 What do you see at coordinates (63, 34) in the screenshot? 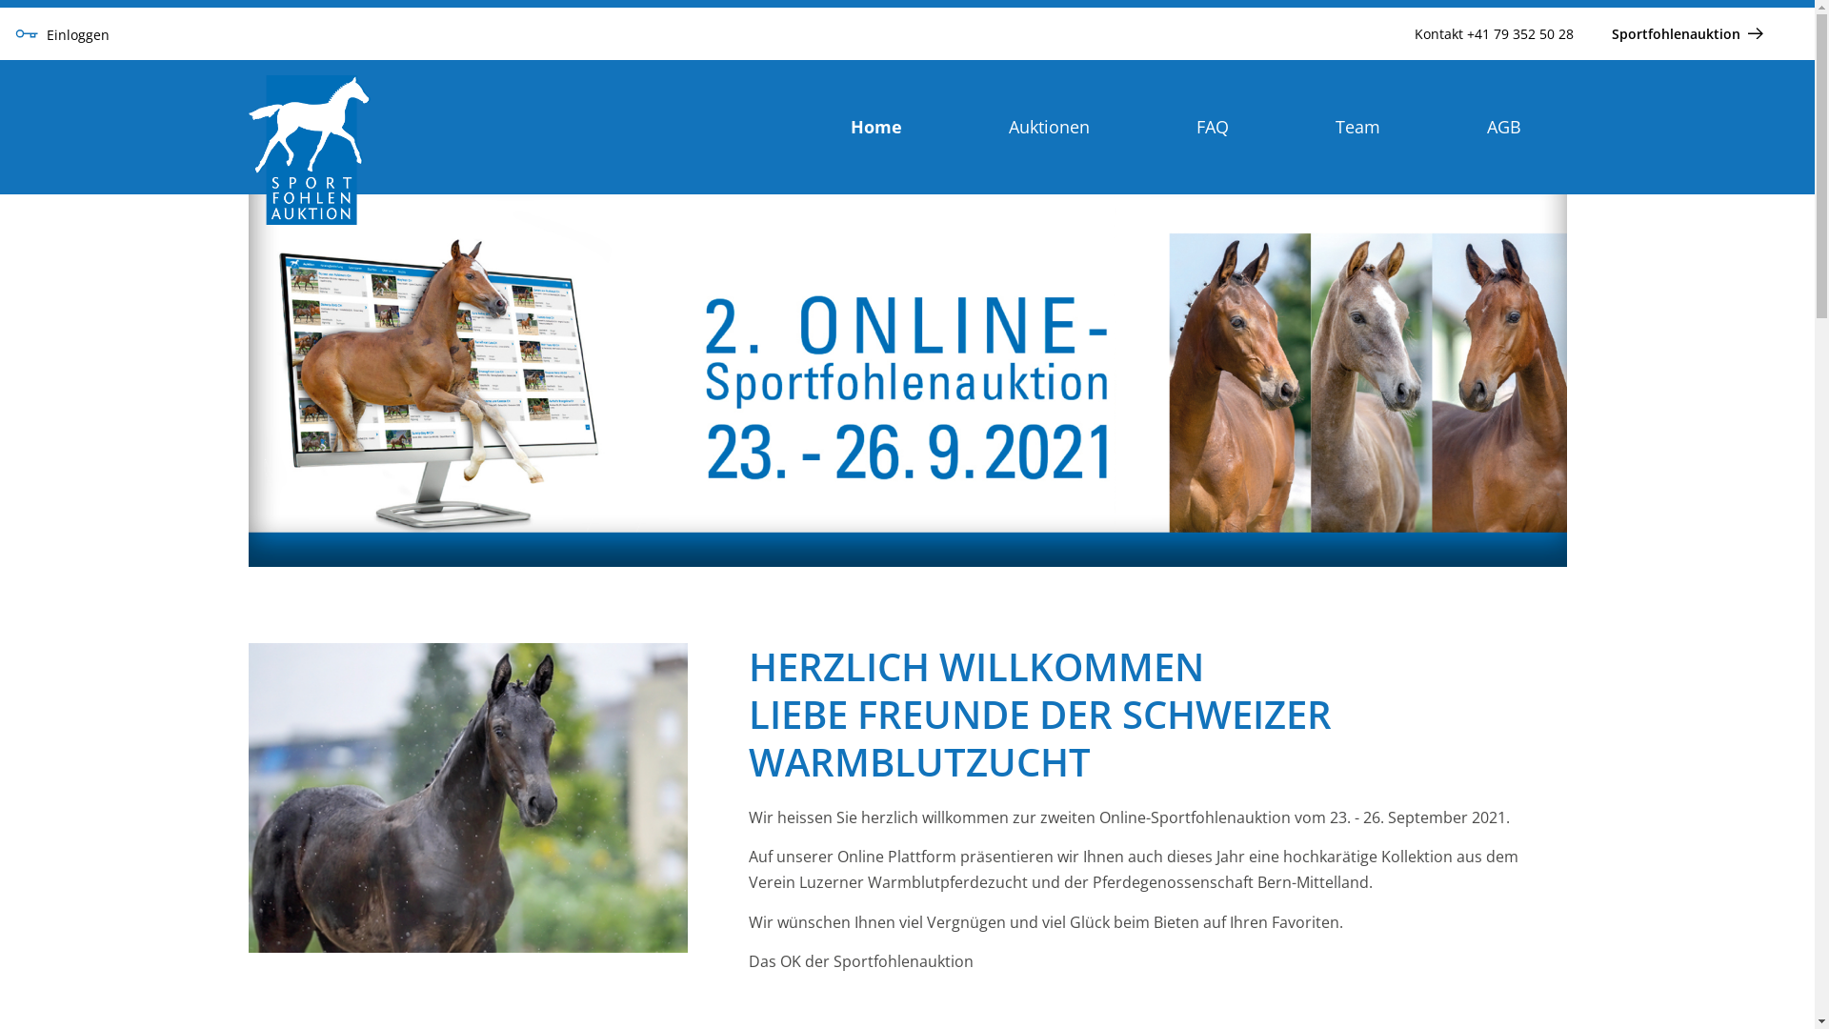
I see `Einloggen` at bounding box center [63, 34].